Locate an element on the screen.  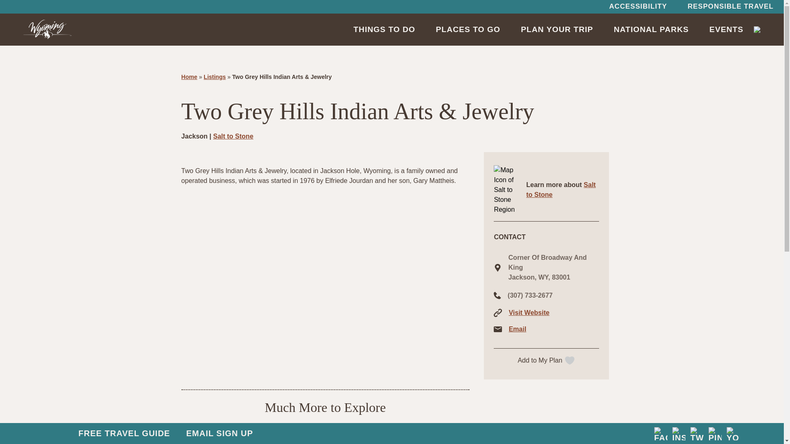
THINGS TO DO is located at coordinates (384, 29).